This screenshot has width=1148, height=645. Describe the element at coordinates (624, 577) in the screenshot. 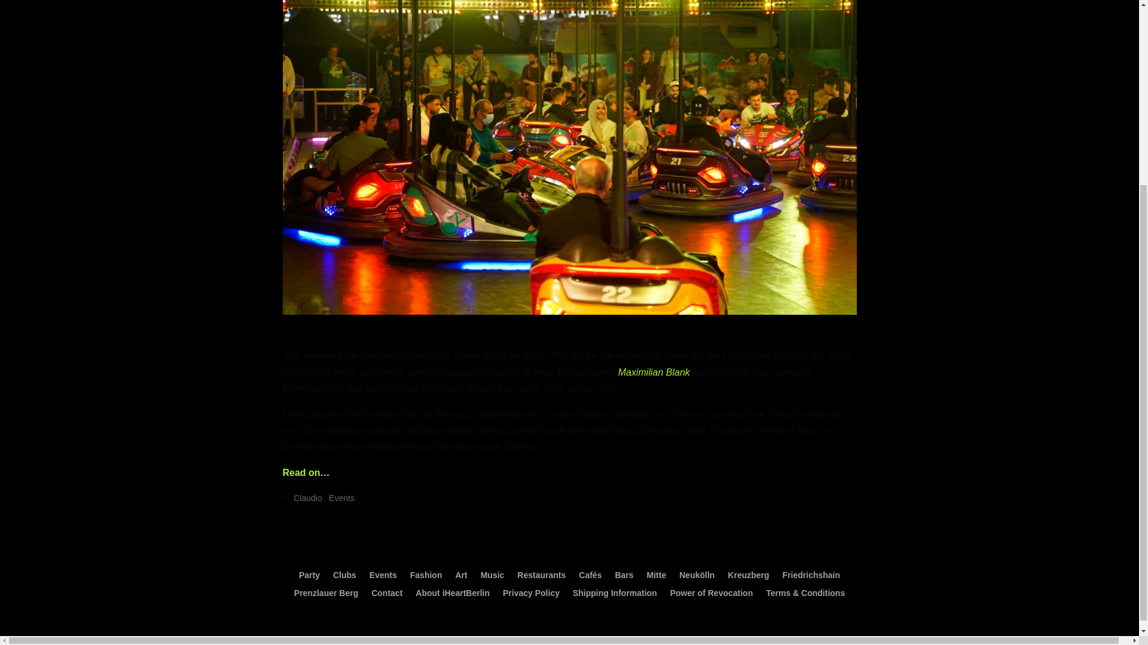

I see `Bars` at that location.